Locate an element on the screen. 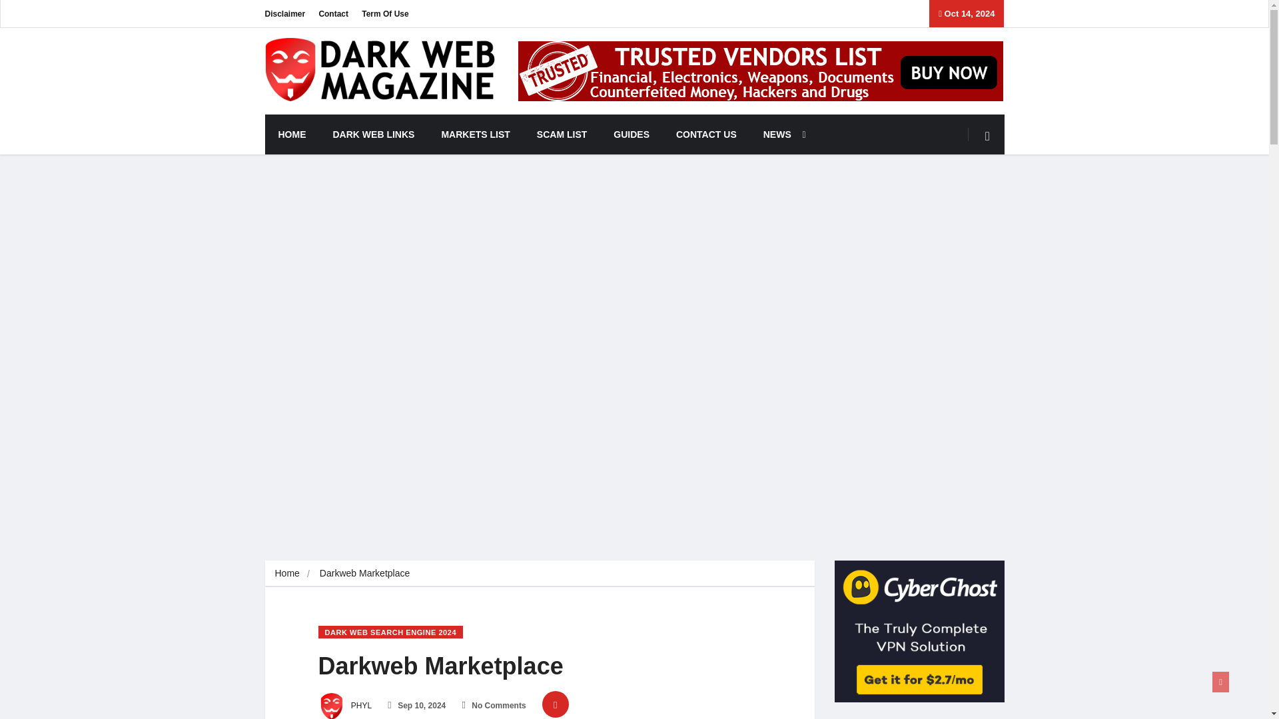 This screenshot has height=719, width=1279. DARK WEB SEARCH ENGINE 2024 is located at coordinates (390, 632).